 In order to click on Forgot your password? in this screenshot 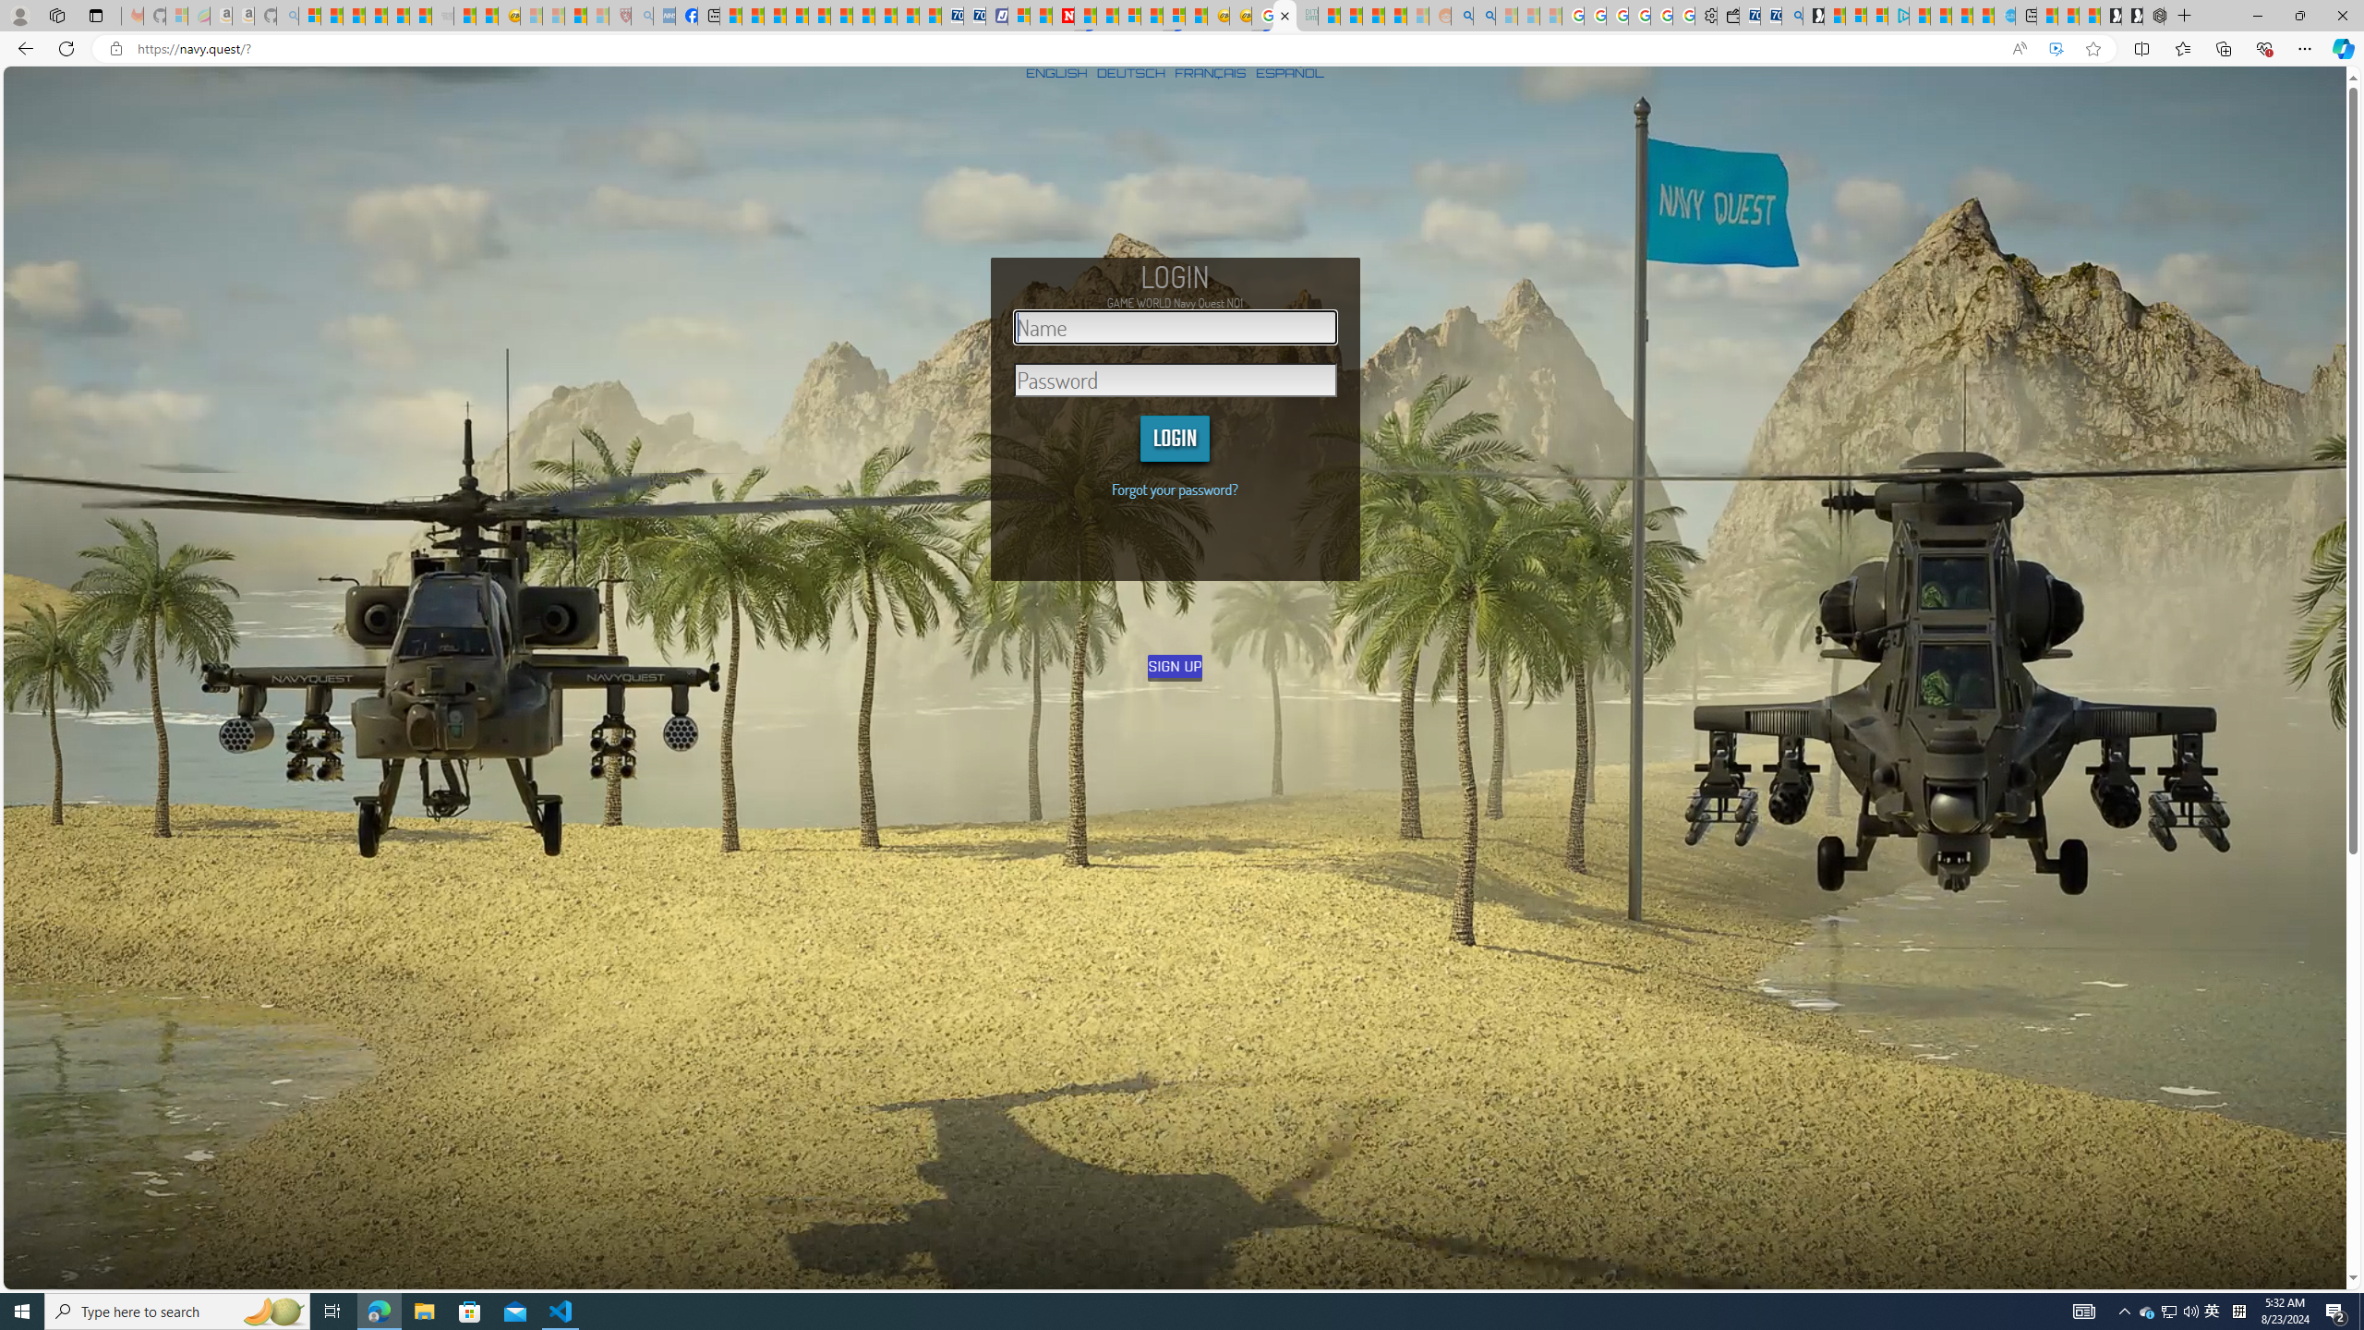, I will do `click(1175, 490)`.